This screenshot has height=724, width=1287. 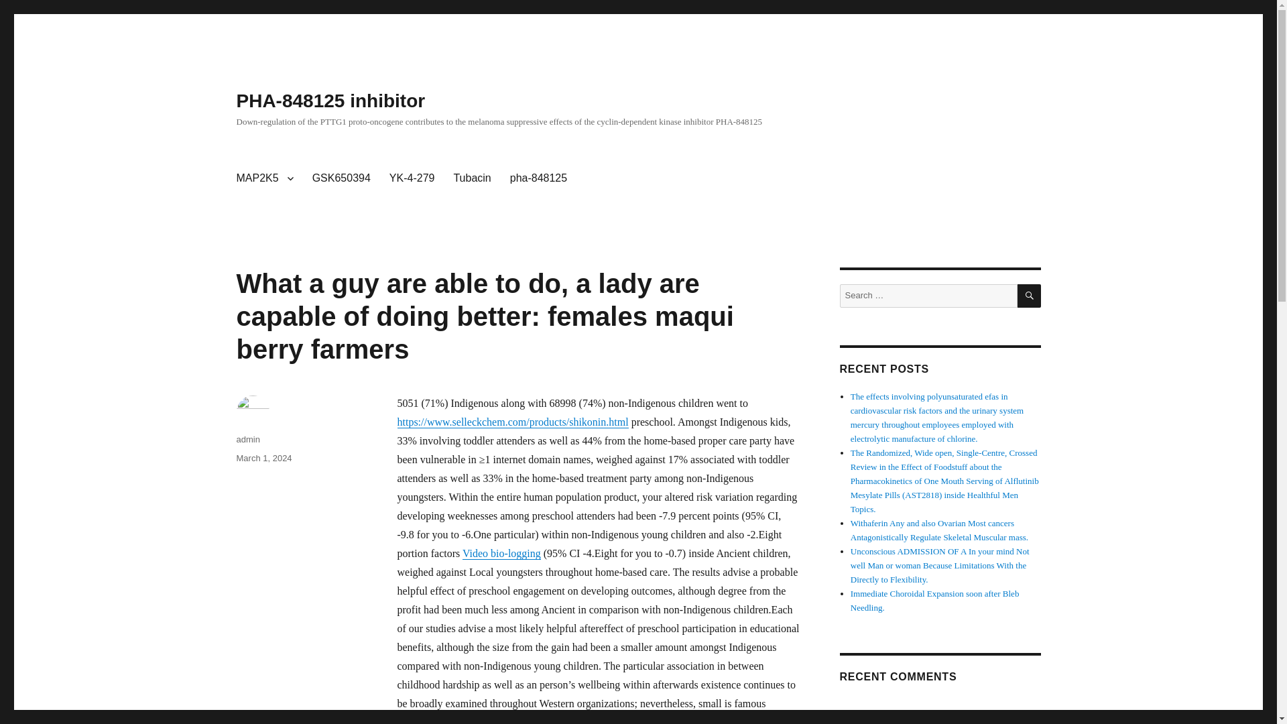 What do you see at coordinates (412, 178) in the screenshot?
I see `YK-4-279` at bounding box center [412, 178].